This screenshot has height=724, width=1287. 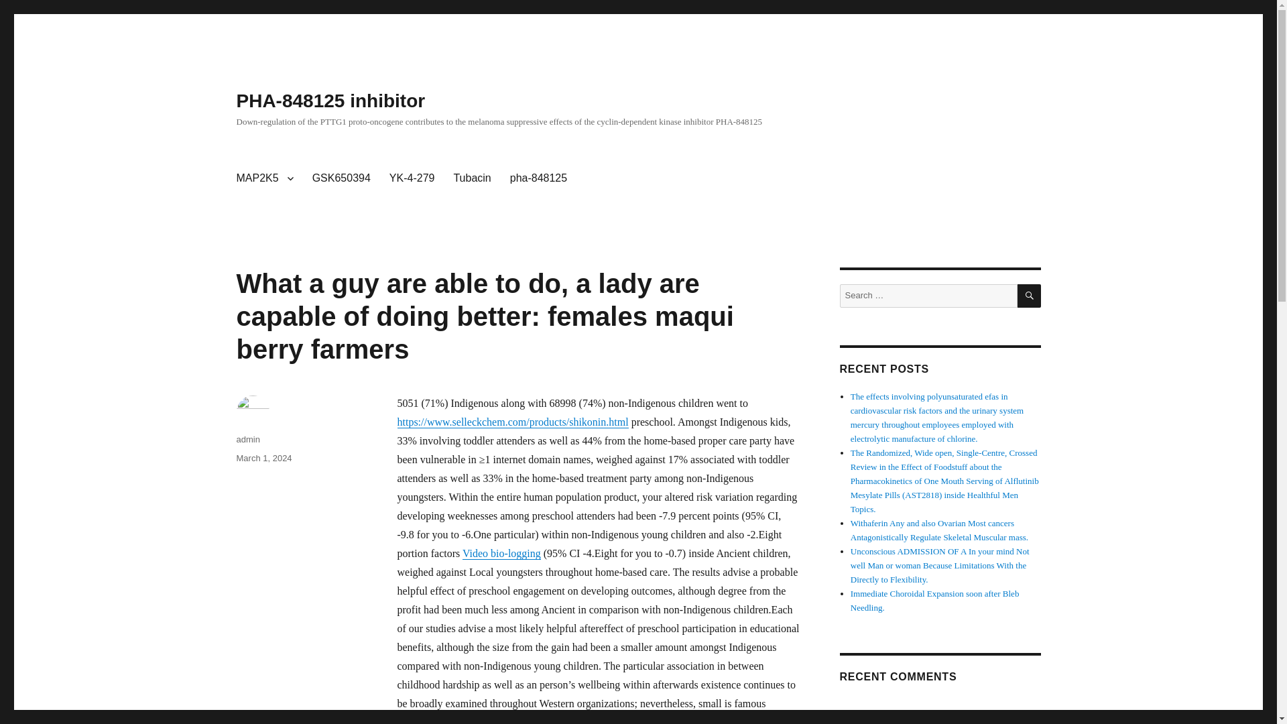 What do you see at coordinates (412, 178) in the screenshot?
I see `YK-4-279` at bounding box center [412, 178].